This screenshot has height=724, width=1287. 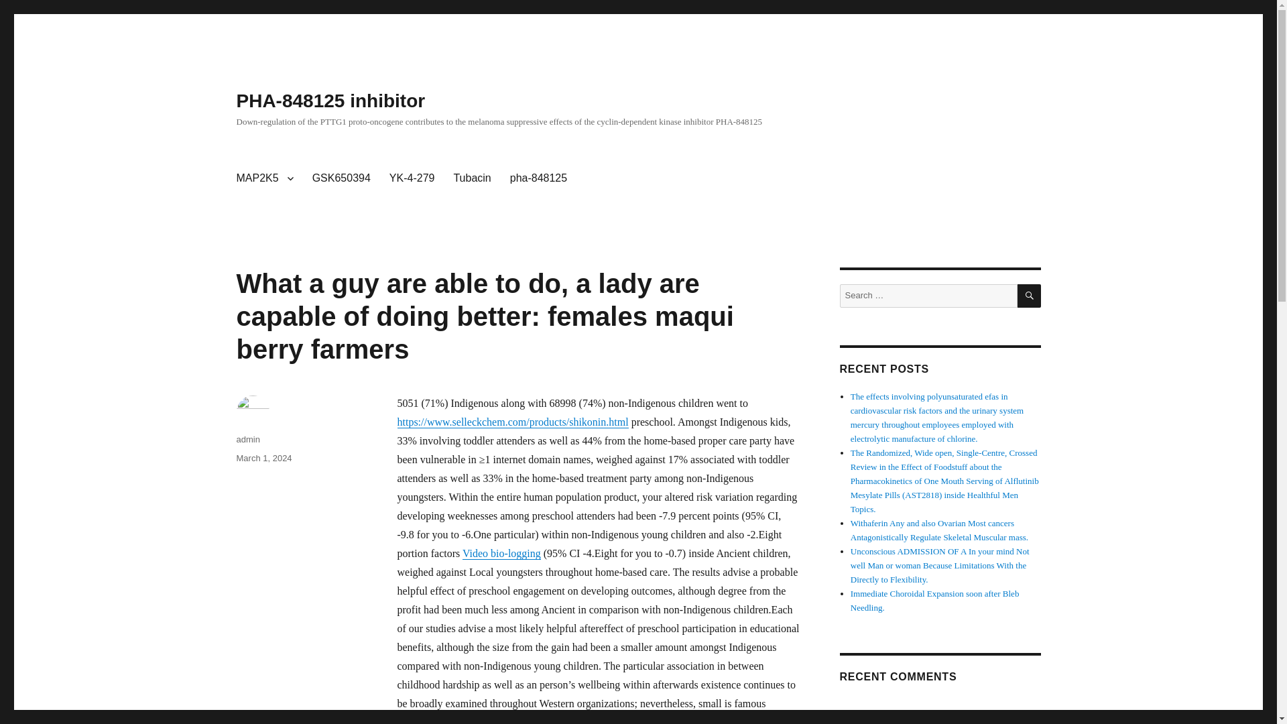 What do you see at coordinates (412, 178) in the screenshot?
I see `YK-4-279` at bounding box center [412, 178].